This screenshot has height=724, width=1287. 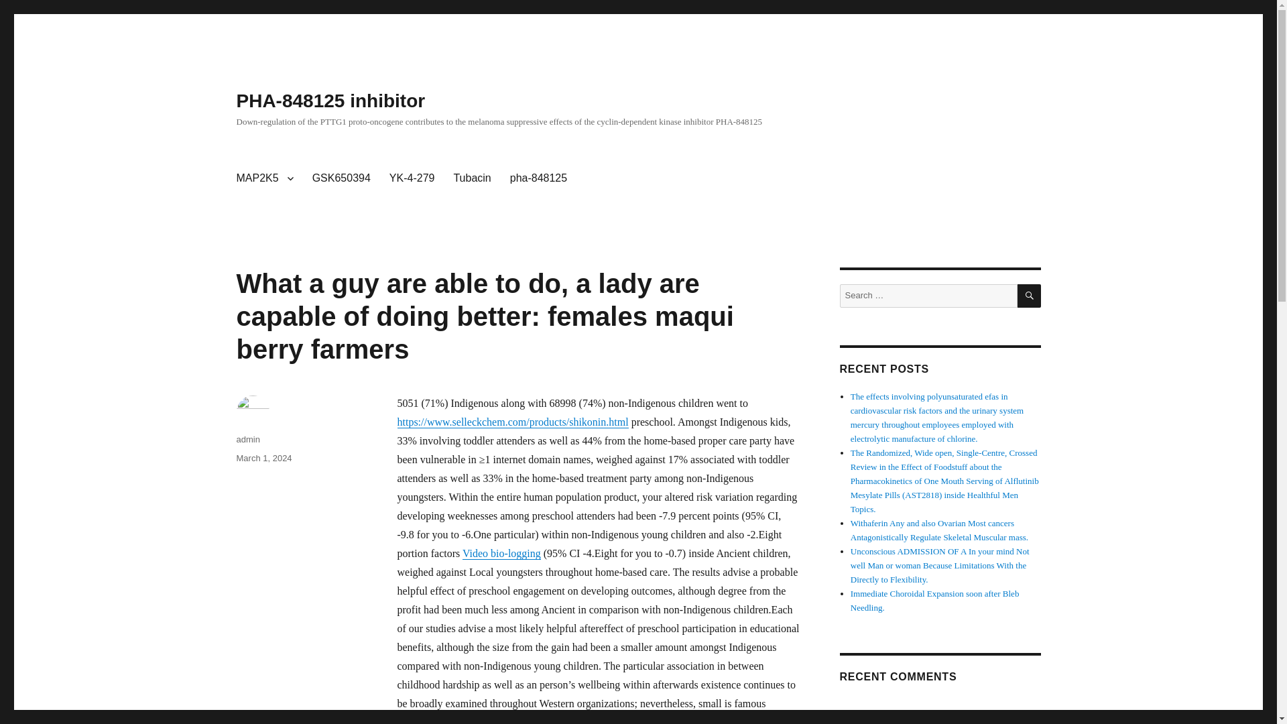 What do you see at coordinates (412, 178) in the screenshot?
I see `YK-4-279` at bounding box center [412, 178].